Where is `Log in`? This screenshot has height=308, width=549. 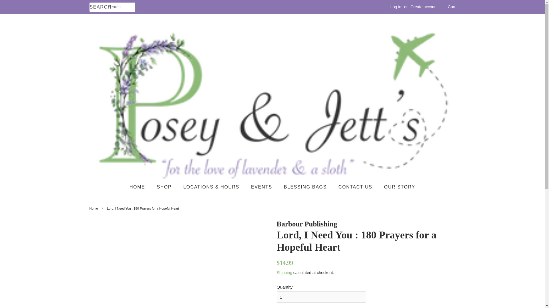 Log in is located at coordinates (396, 7).